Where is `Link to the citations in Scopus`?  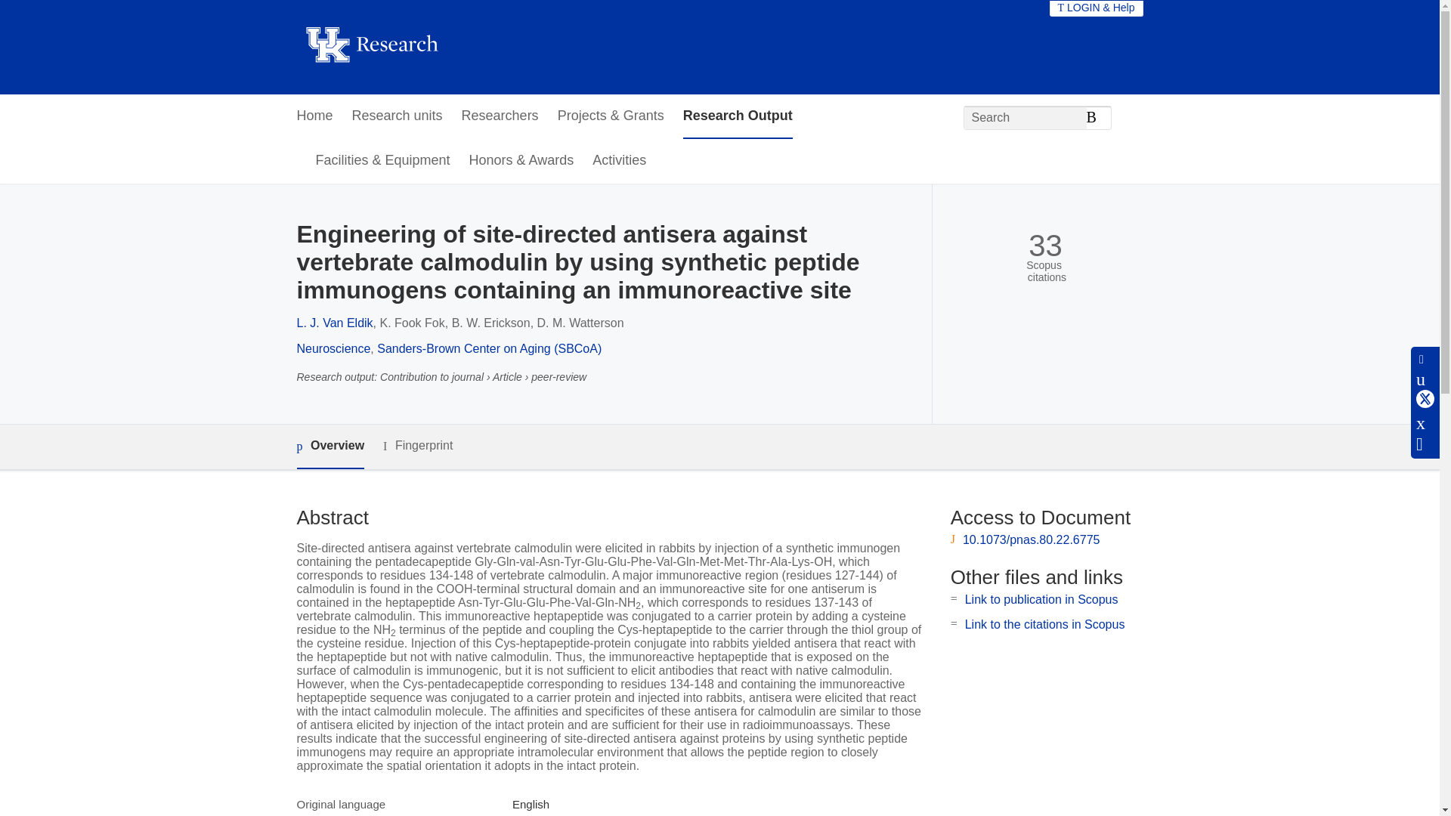 Link to the citations in Scopus is located at coordinates (1044, 624).